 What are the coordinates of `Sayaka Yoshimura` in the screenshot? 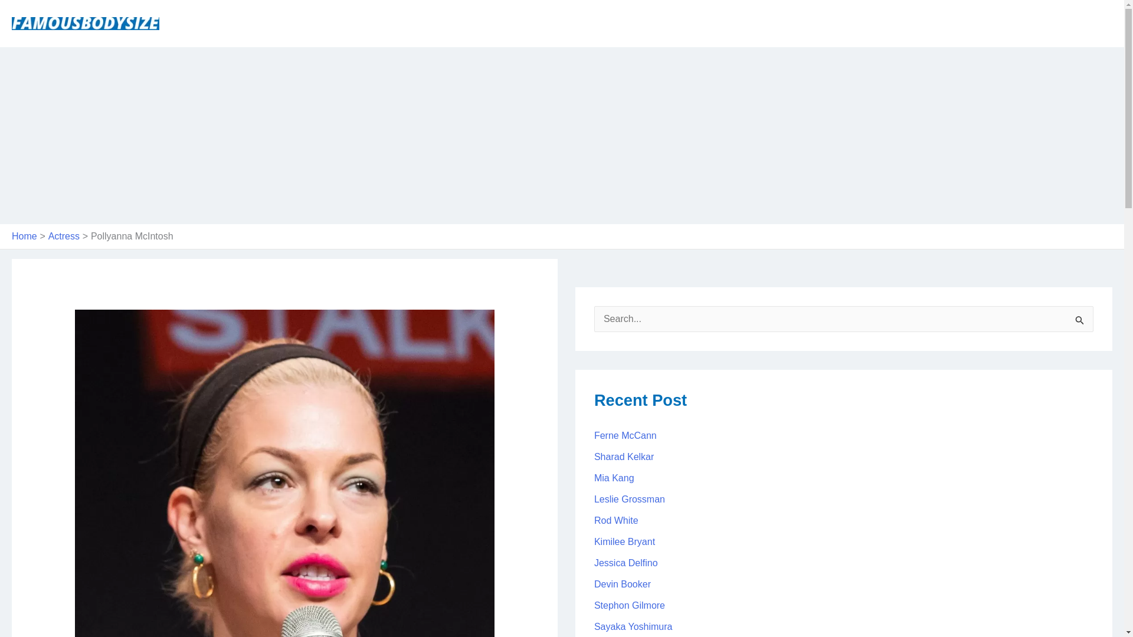 It's located at (633, 626).